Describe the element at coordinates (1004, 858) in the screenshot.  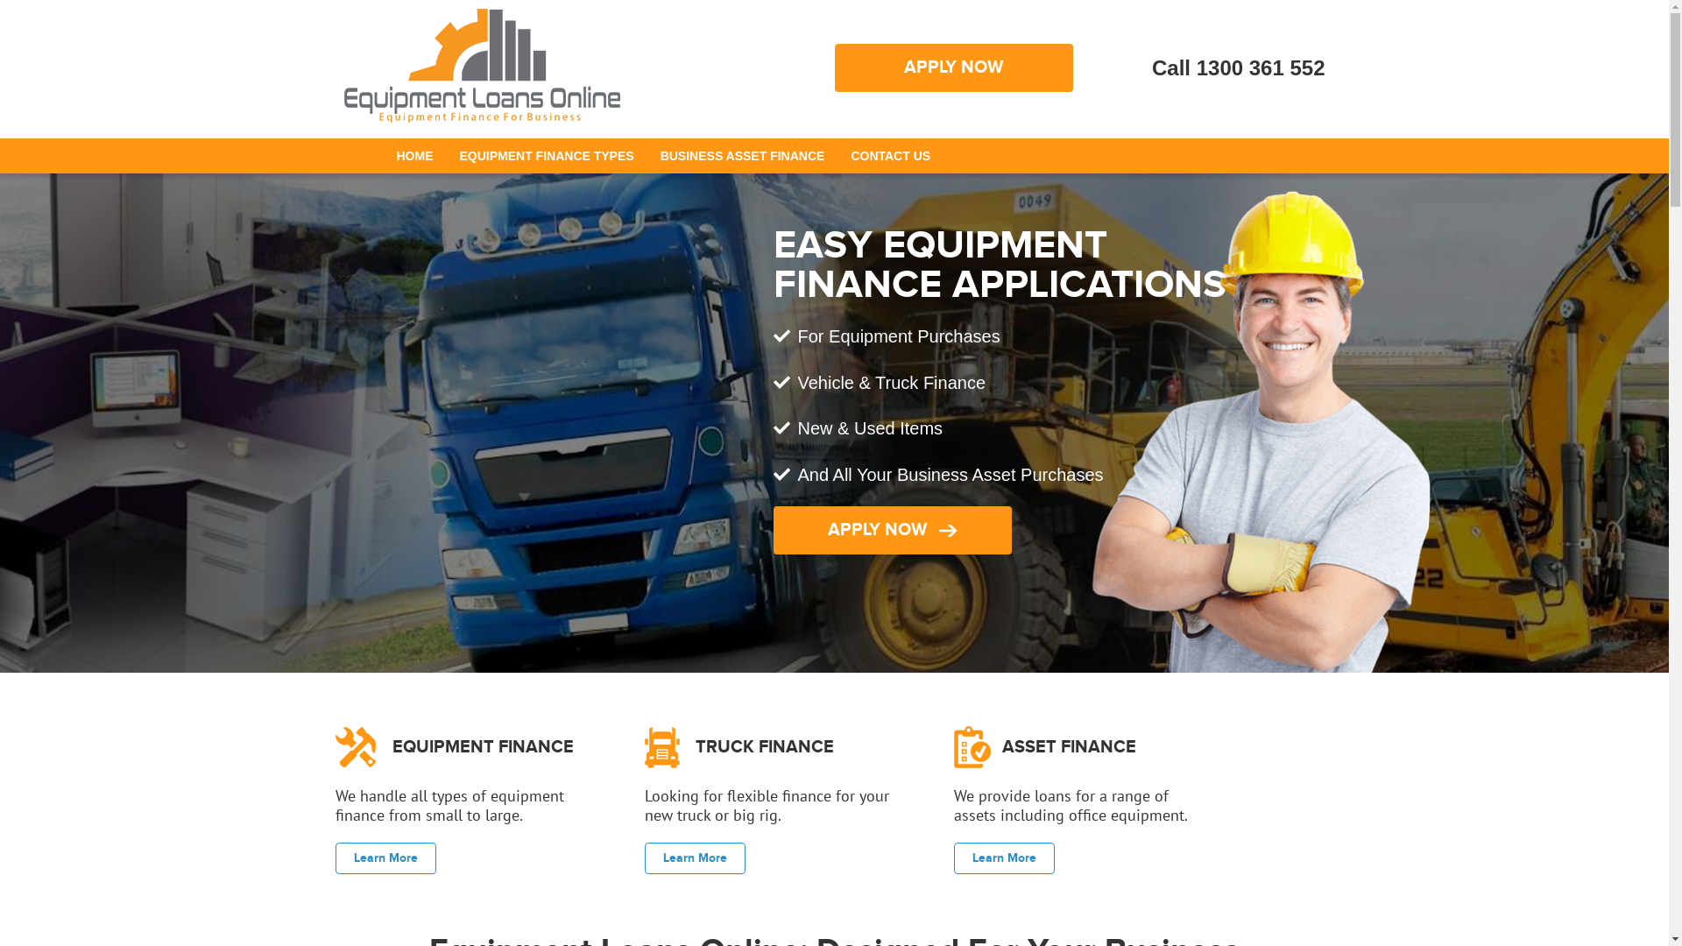
I see `Learn More` at that location.